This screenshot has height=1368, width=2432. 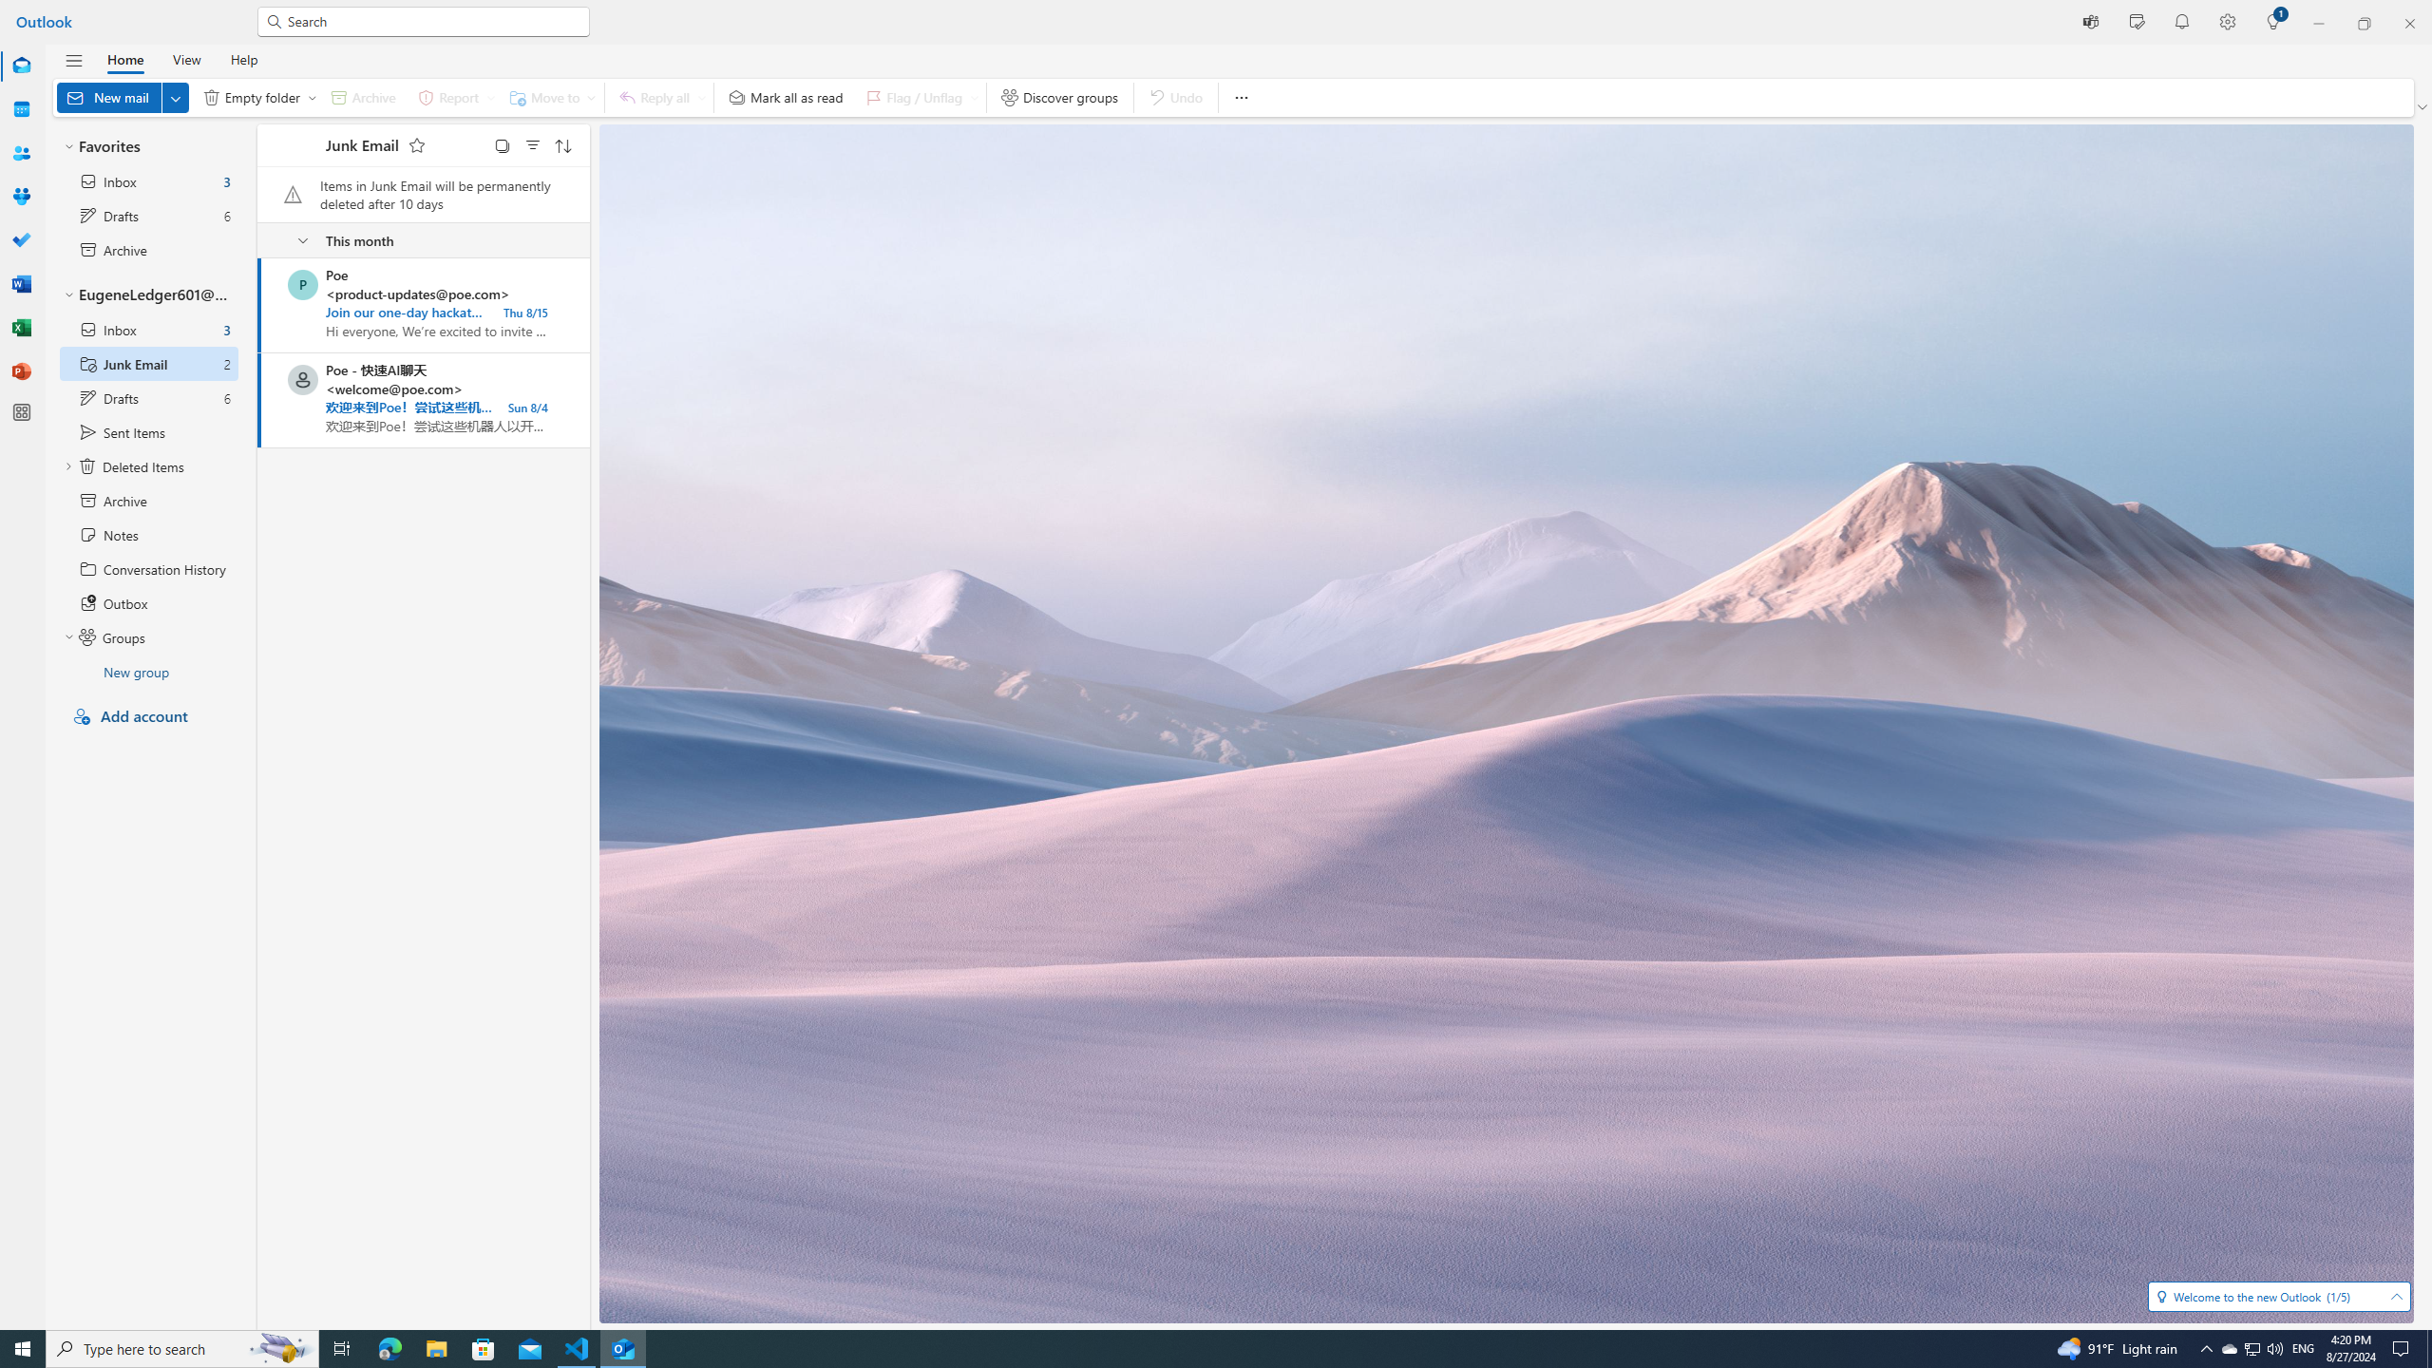 I want to click on Empty folder, so click(x=256, y=97).